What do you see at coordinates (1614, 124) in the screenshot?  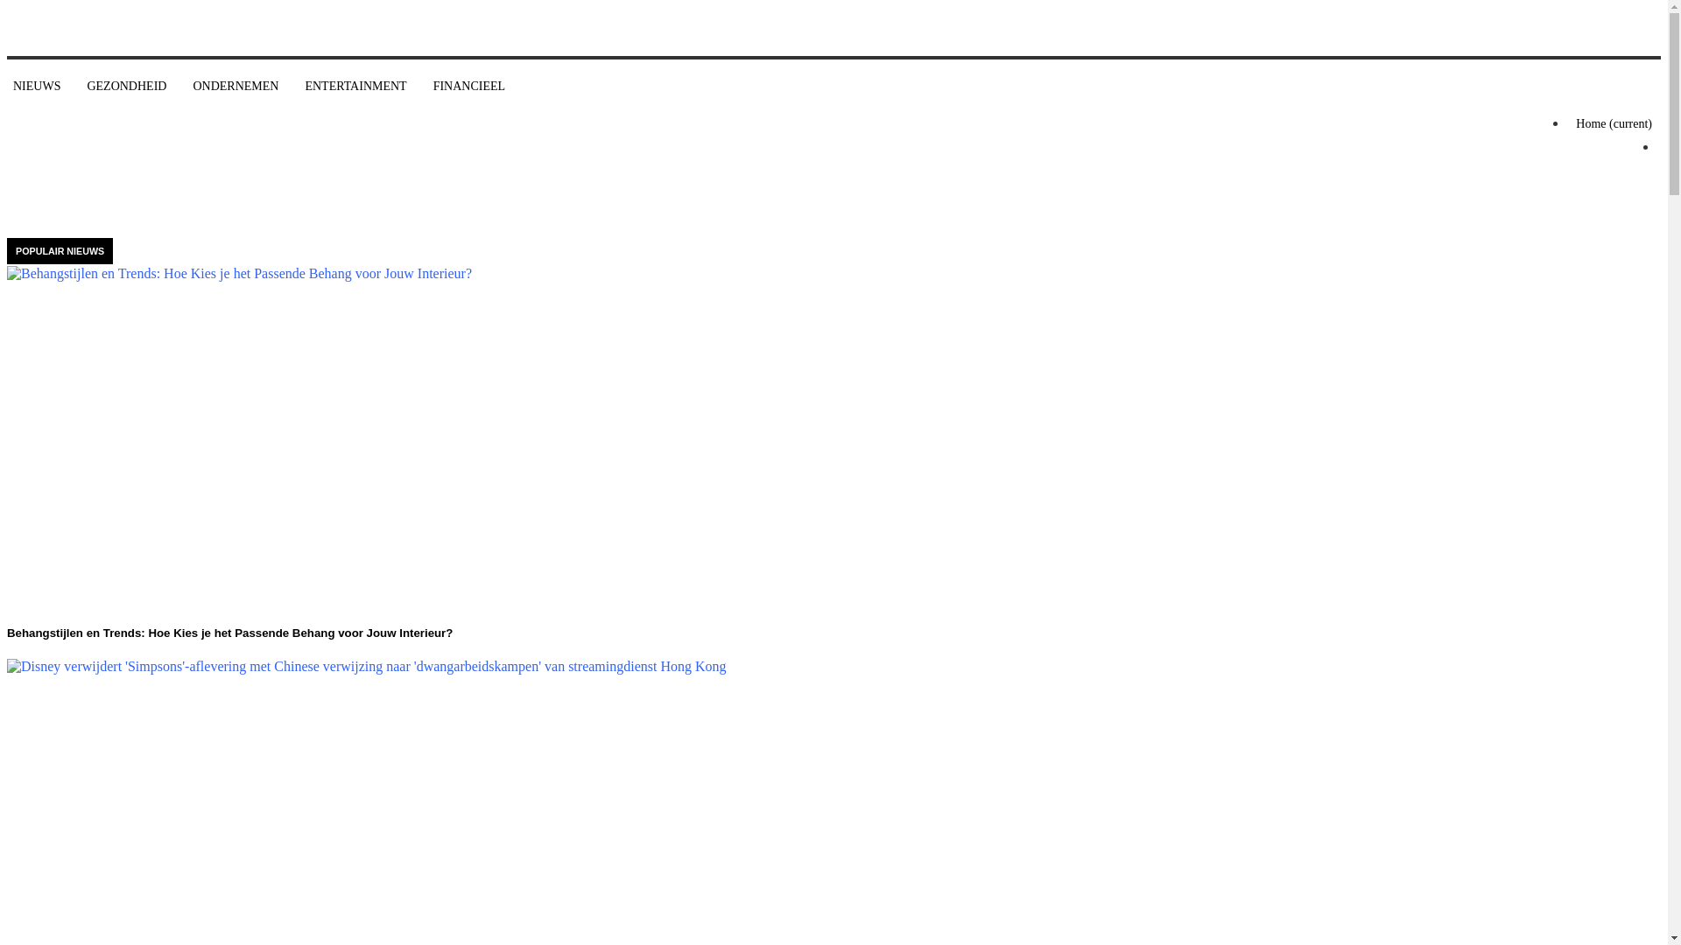 I see `Home (current)` at bounding box center [1614, 124].